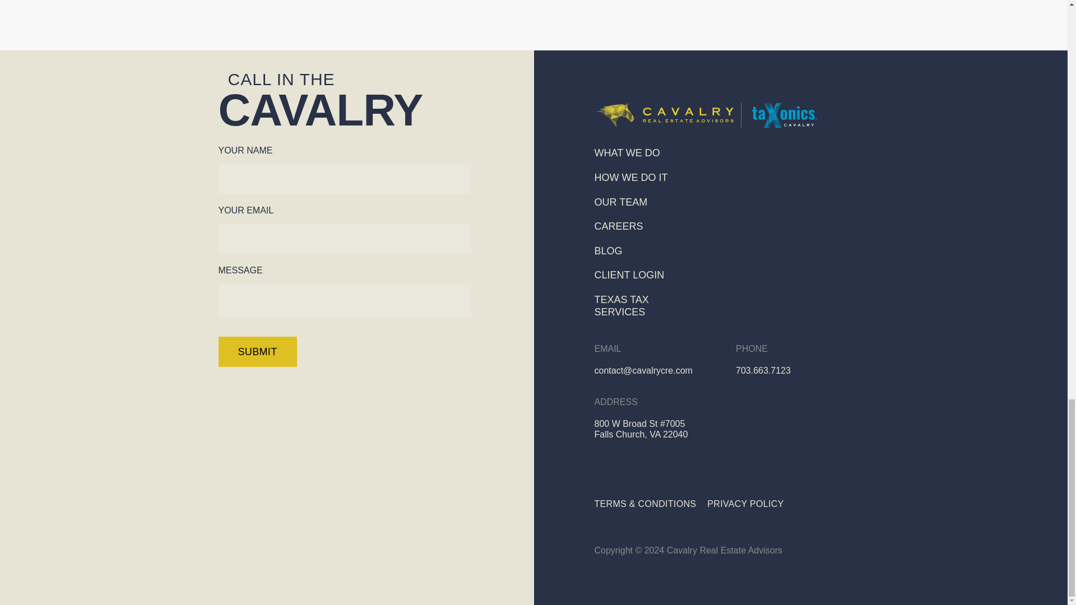 This screenshot has width=1076, height=605. Describe the element at coordinates (607, 251) in the screenshot. I see `BLOG` at that location.